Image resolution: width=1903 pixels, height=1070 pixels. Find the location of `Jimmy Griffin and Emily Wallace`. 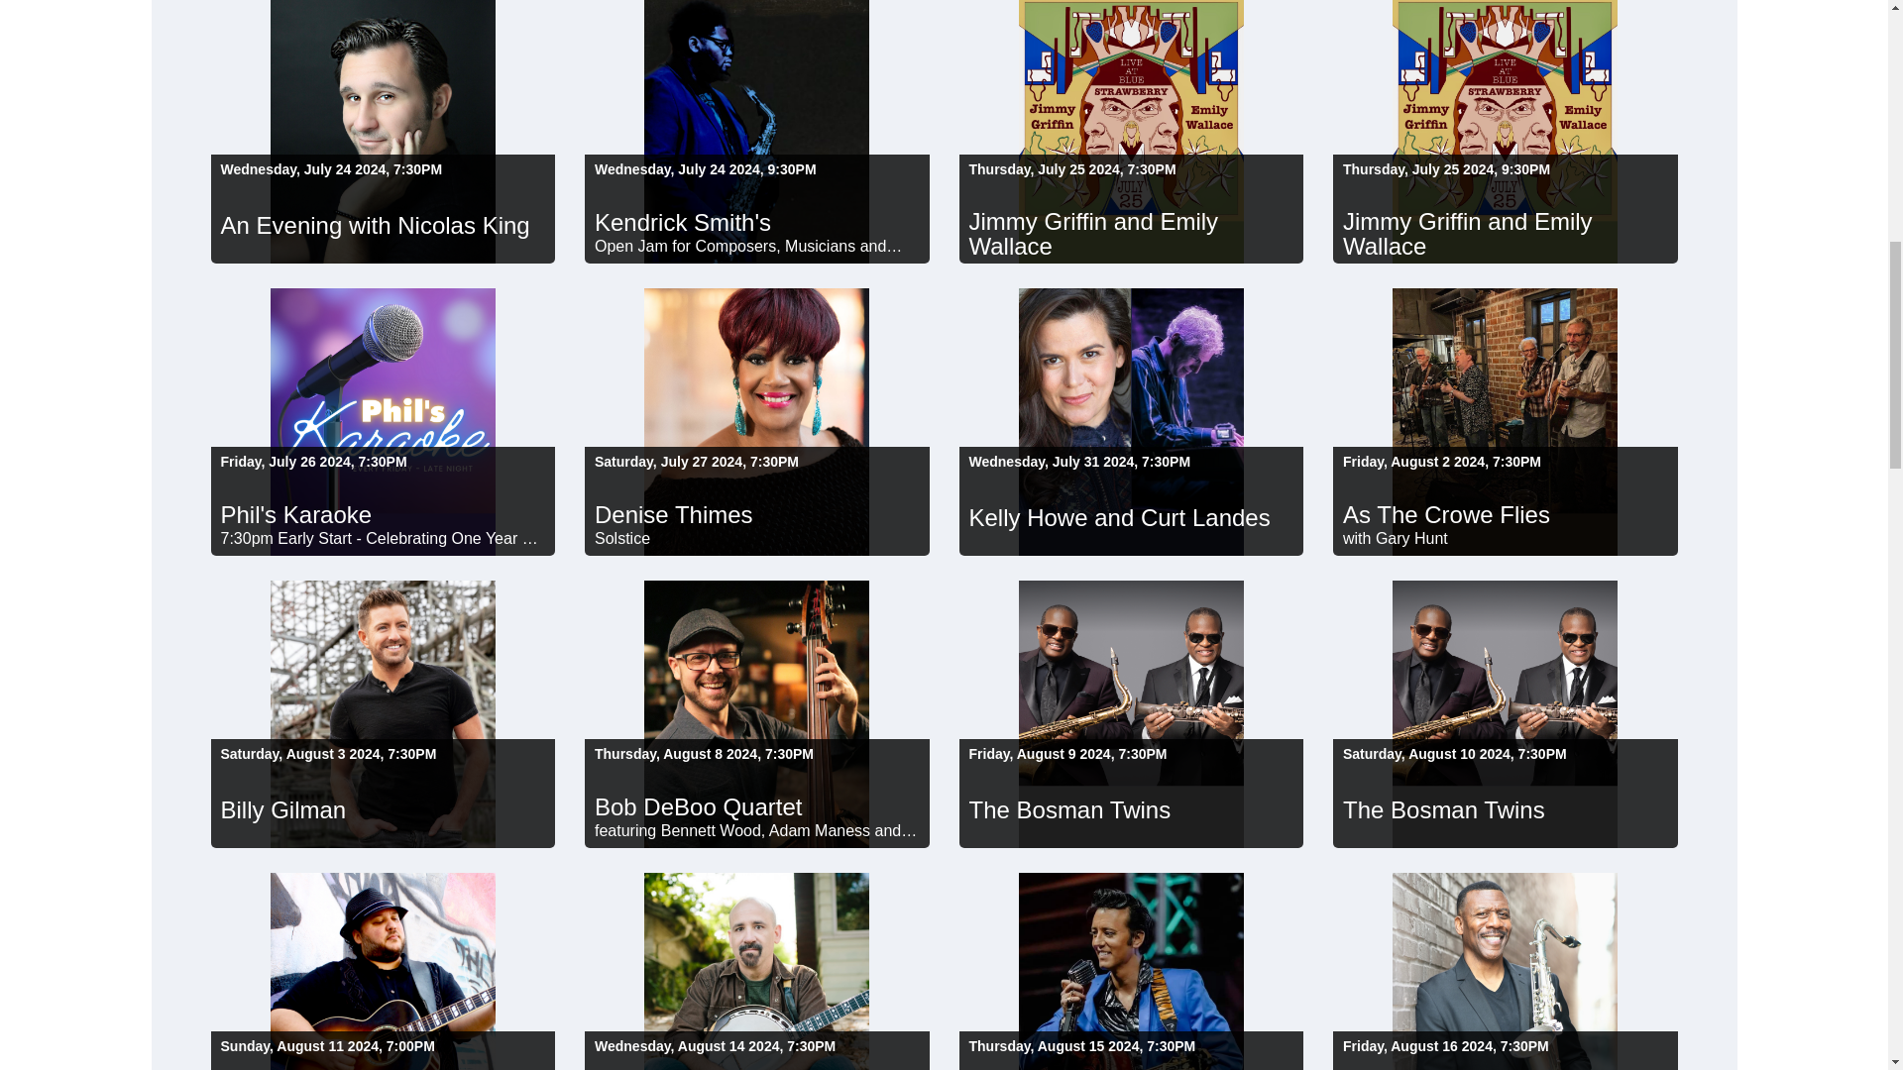

Jimmy Griffin and Emily Wallace is located at coordinates (1506, 228).